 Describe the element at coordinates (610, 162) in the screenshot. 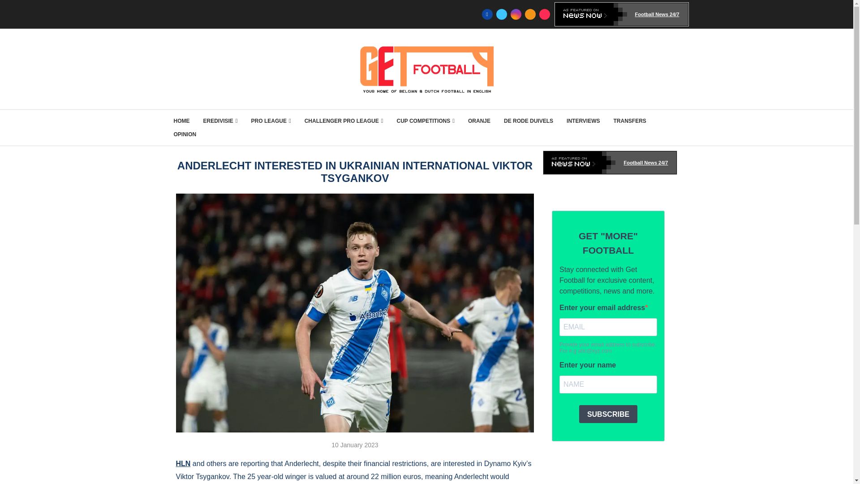

I see `Click here for more Football news from NewsNow` at that location.